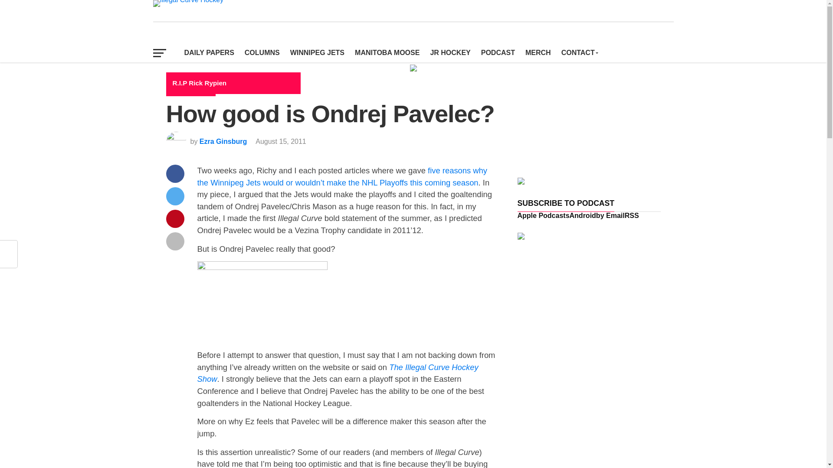  Describe the element at coordinates (579, 53) in the screenshot. I see `CONTACT` at that location.